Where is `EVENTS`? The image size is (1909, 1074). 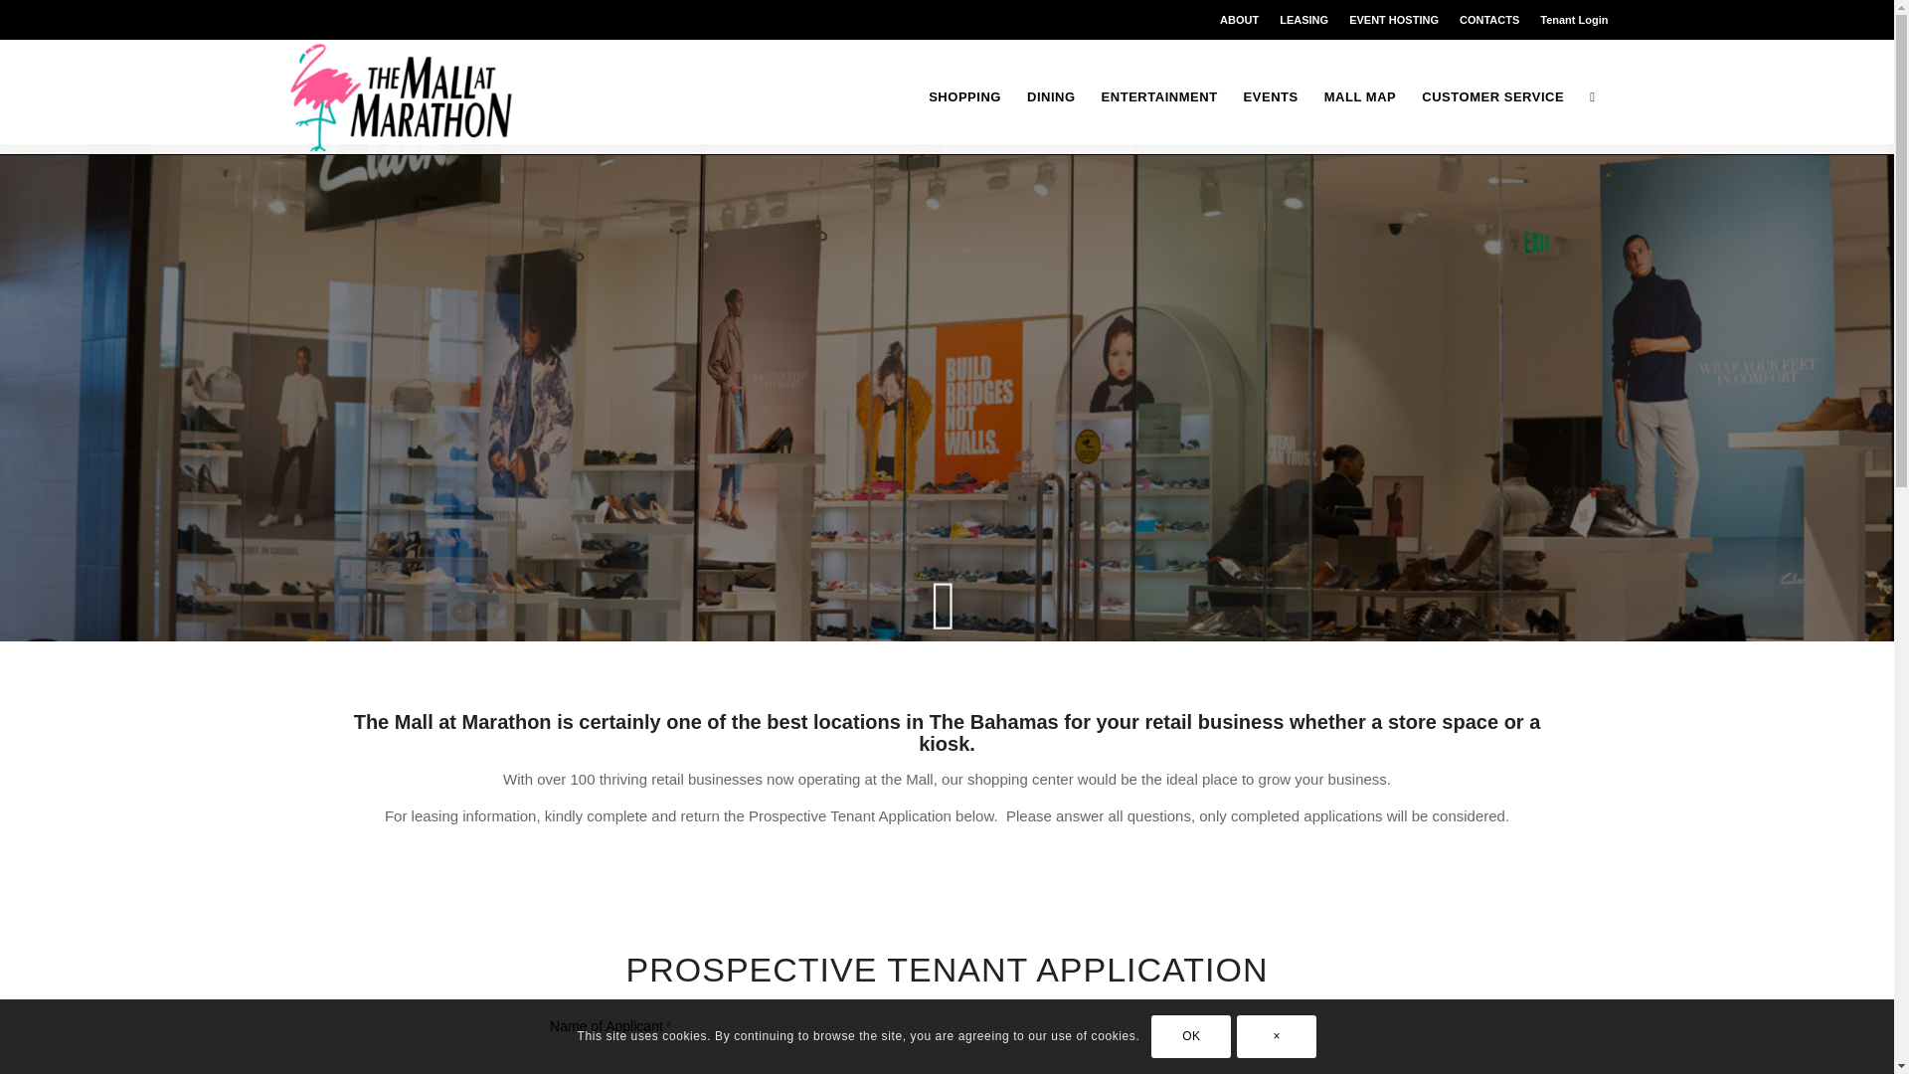 EVENTS is located at coordinates (1271, 96).